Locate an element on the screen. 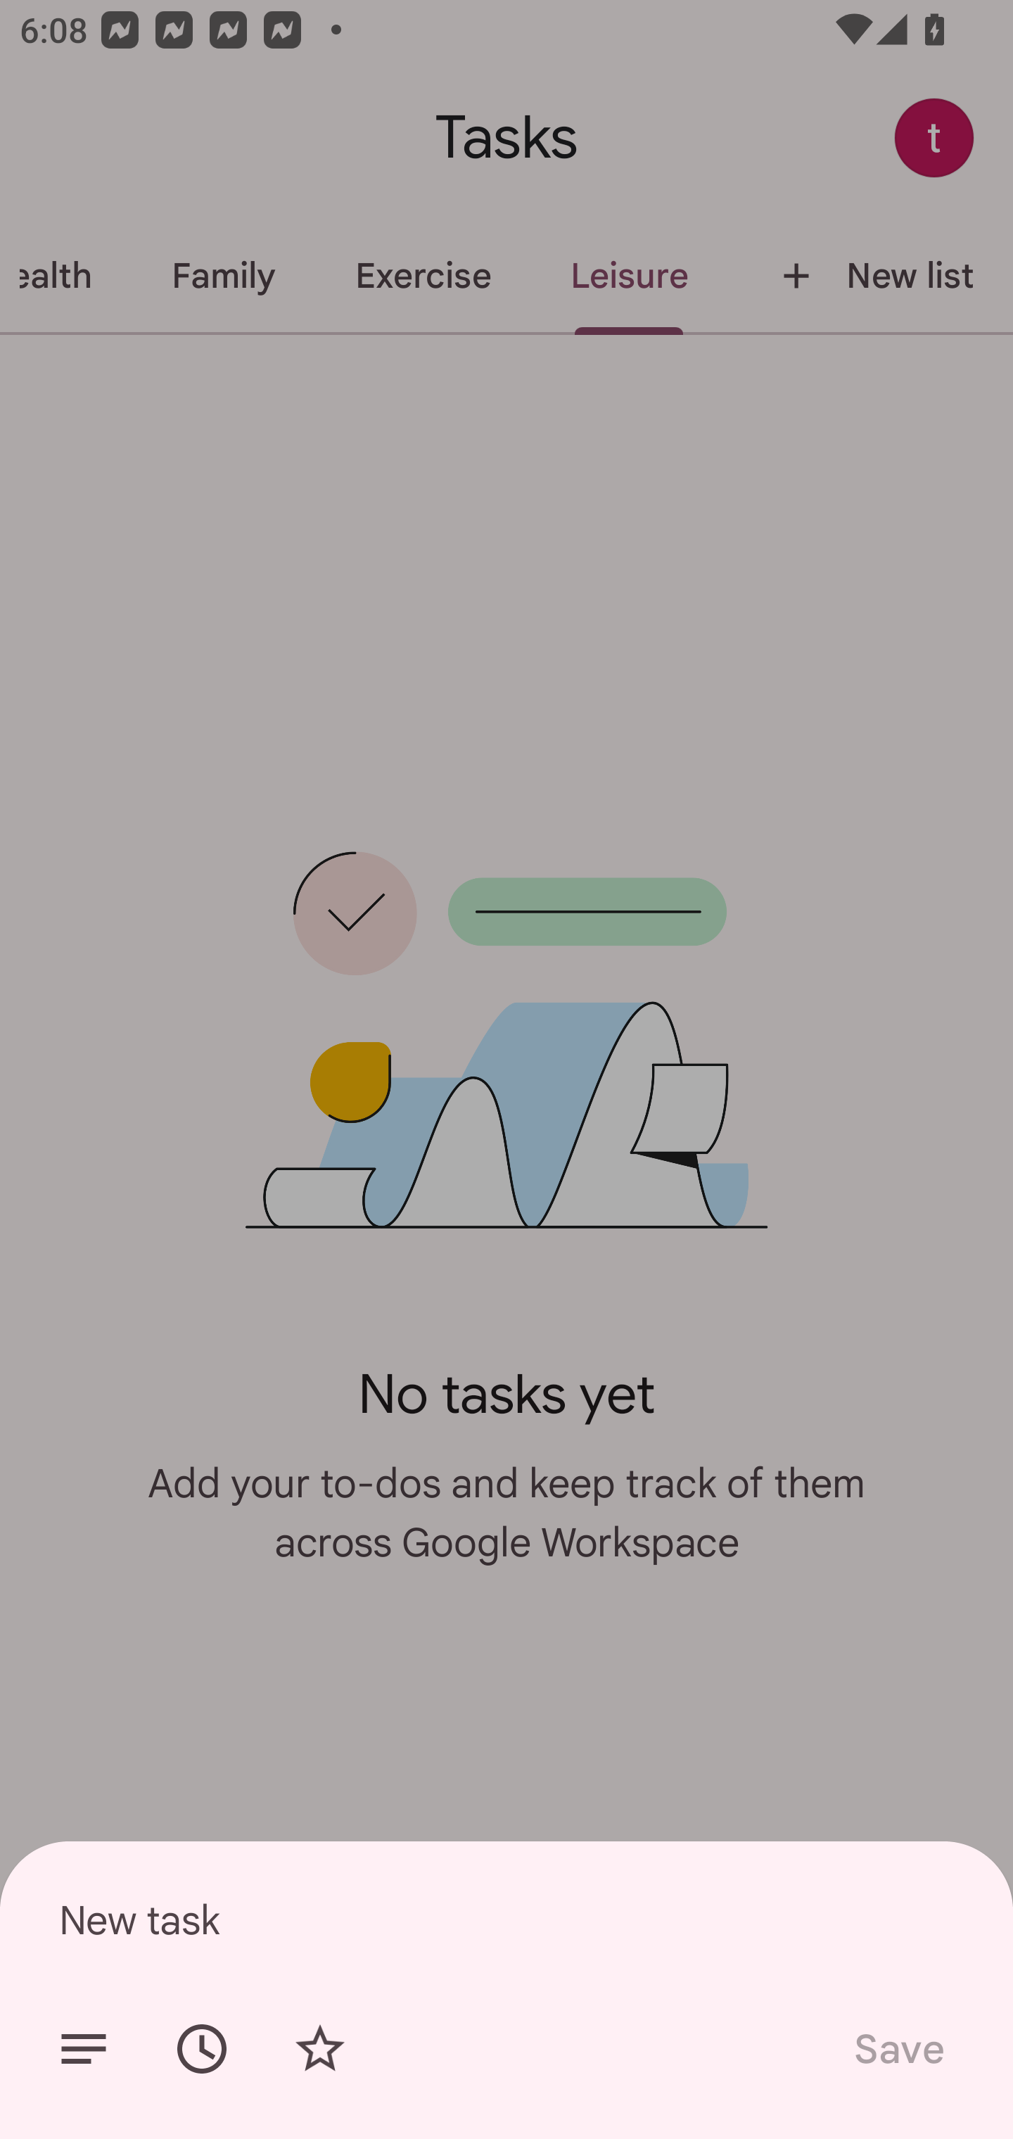 This screenshot has width=1013, height=2139. Save is located at coordinates (898, 2049).